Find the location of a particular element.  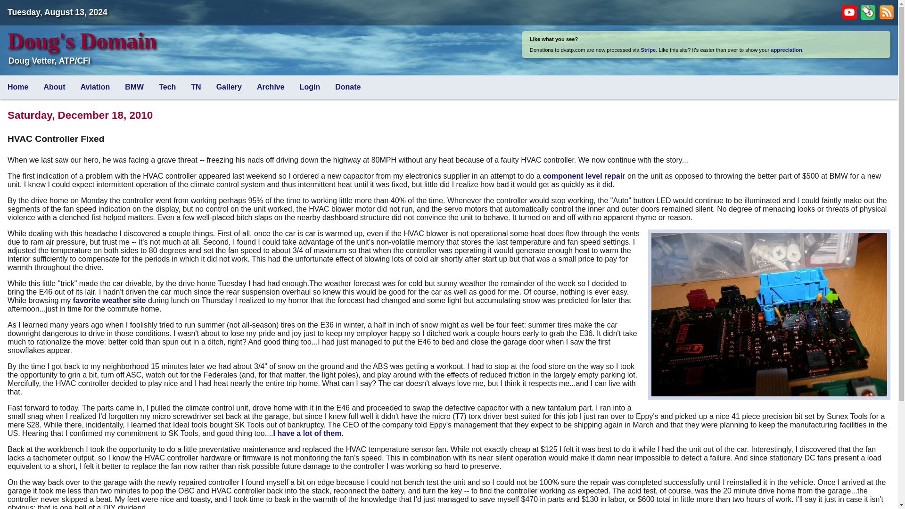

favorite weather site is located at coordinates (109, 300).